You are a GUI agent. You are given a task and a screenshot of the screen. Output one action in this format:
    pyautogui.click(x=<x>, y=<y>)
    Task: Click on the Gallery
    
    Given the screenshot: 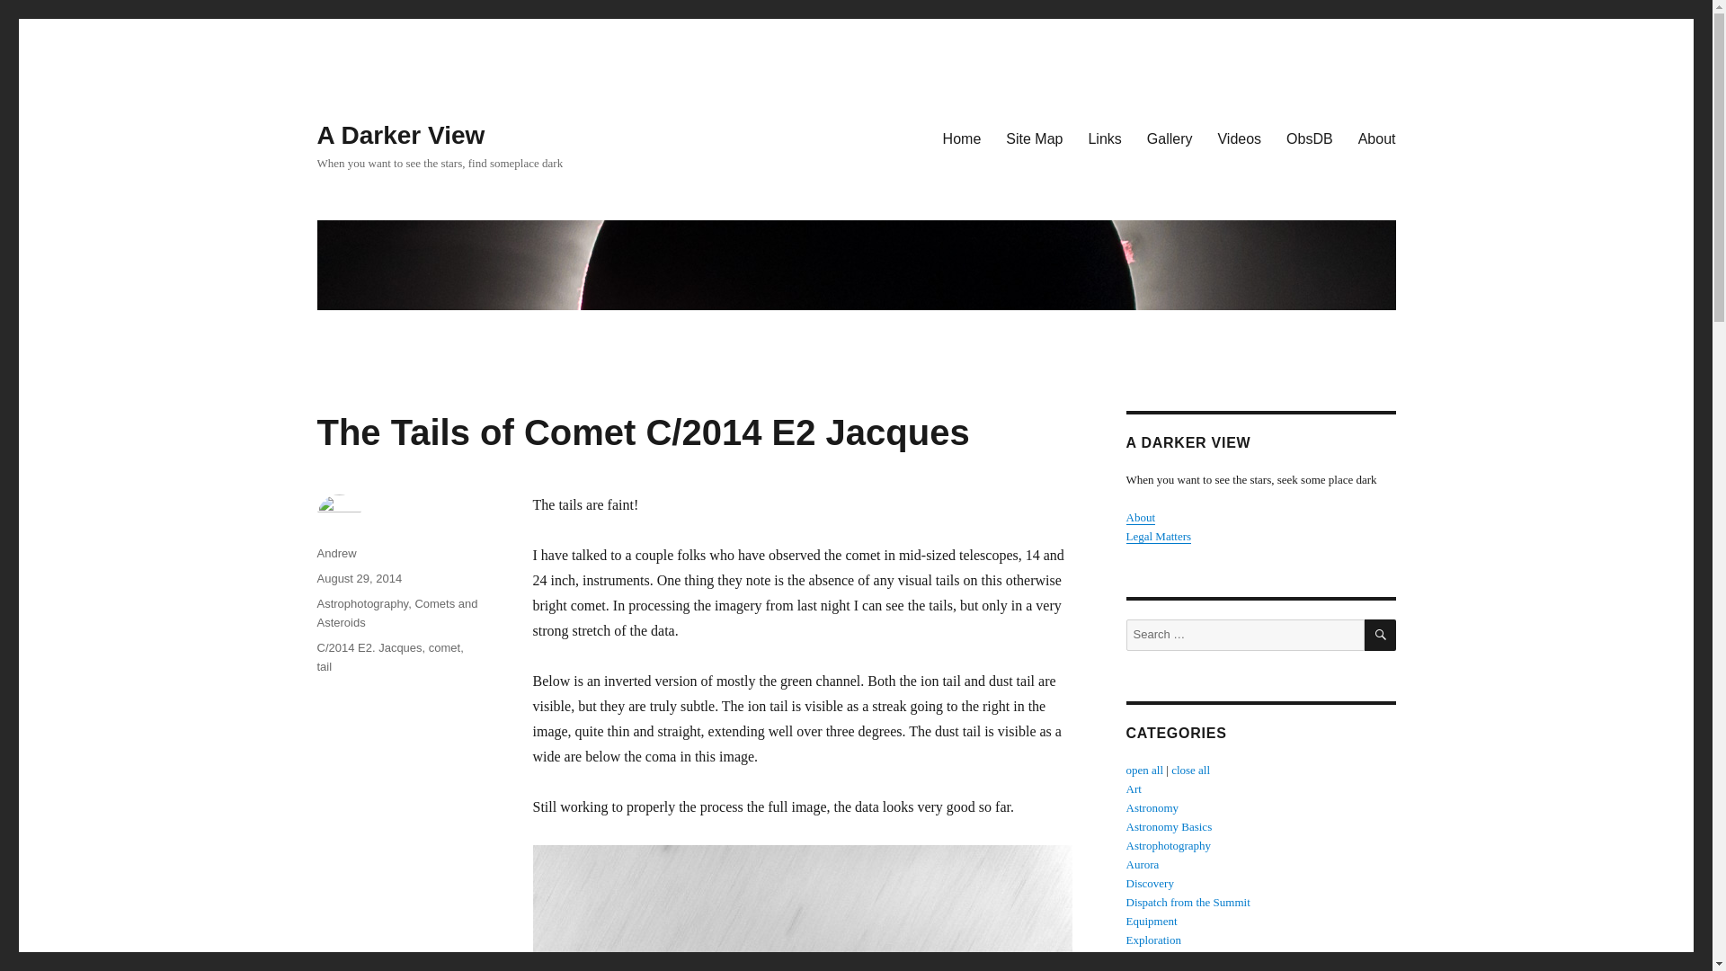 What is the action you would take?
    pyautogui.click(x=1169, y=138)
    